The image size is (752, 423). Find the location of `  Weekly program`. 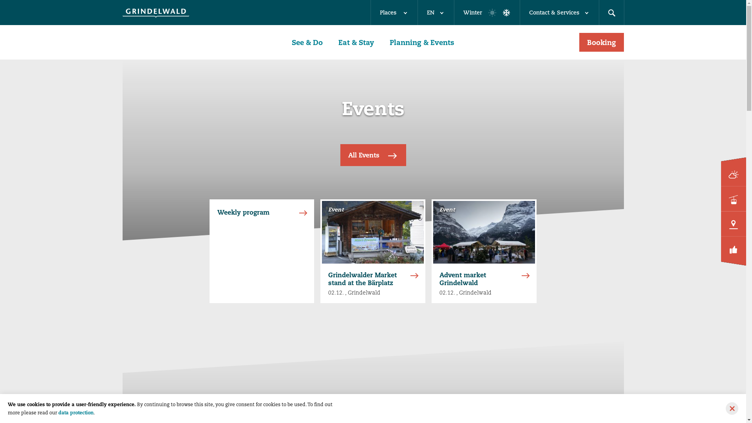

  Weekly program is located at coordinates (262, 251).